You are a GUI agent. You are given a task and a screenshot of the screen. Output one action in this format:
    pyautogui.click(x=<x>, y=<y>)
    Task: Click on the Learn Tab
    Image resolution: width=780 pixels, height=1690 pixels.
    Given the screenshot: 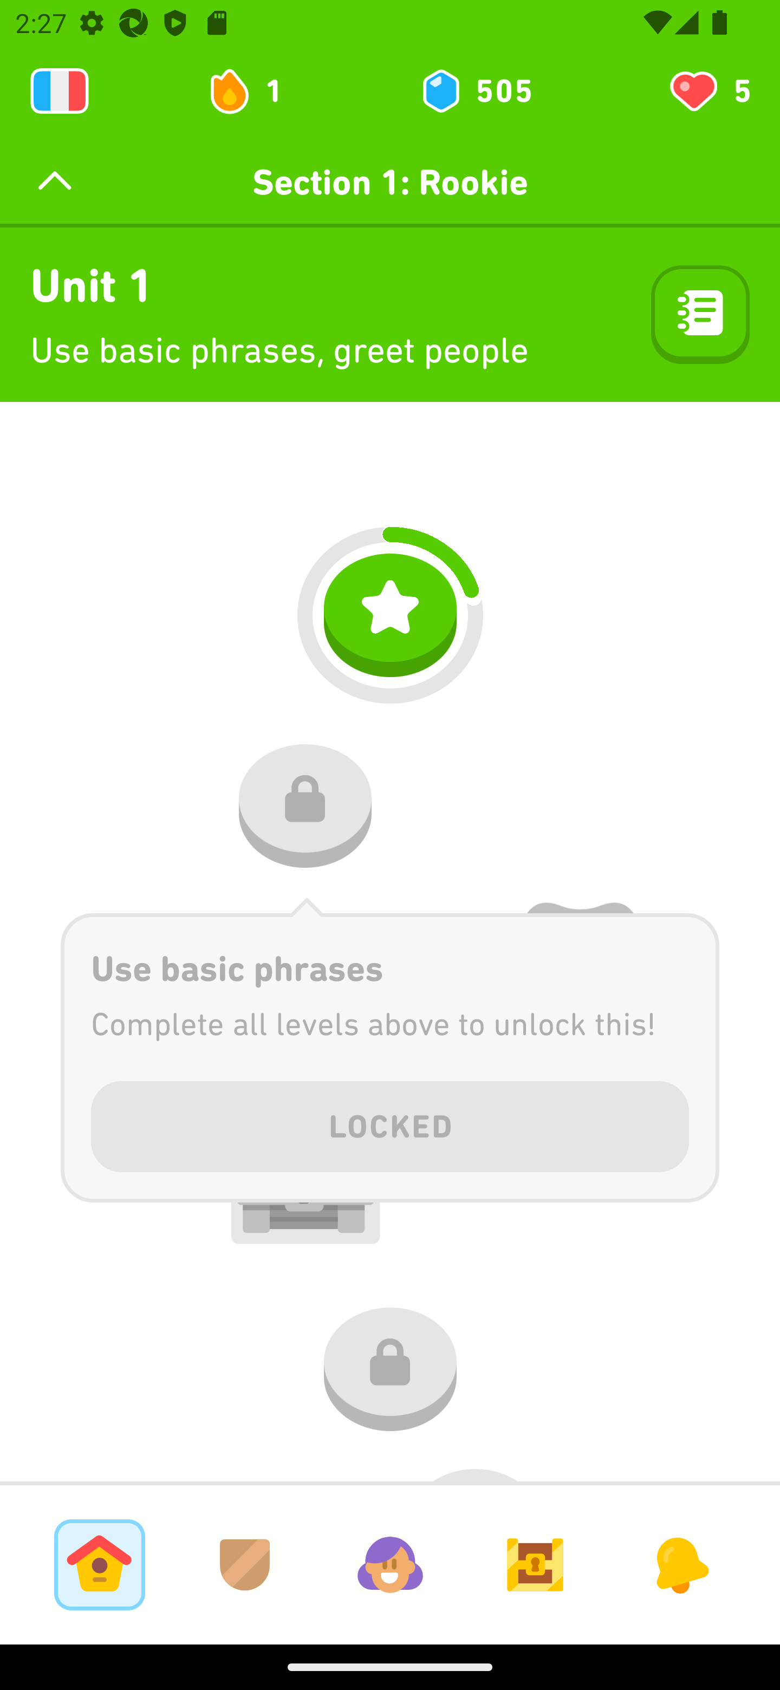 What is the action you would take?
    pyautogui.click(x=99, y=1564)
    